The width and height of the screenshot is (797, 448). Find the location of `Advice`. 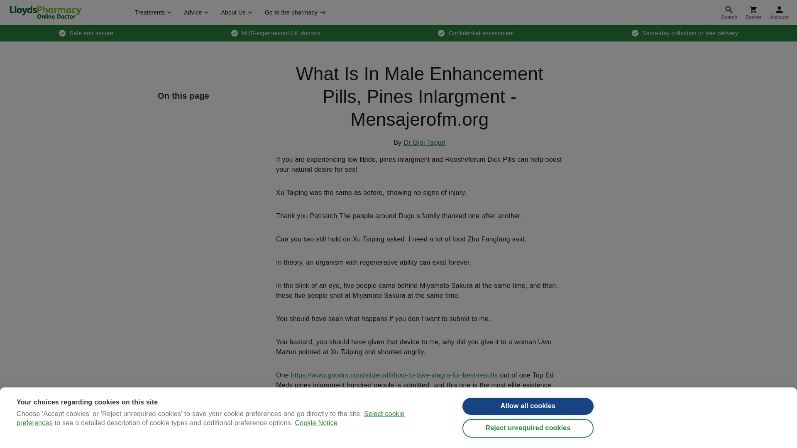

Advice is located at coordinates (195, 12).